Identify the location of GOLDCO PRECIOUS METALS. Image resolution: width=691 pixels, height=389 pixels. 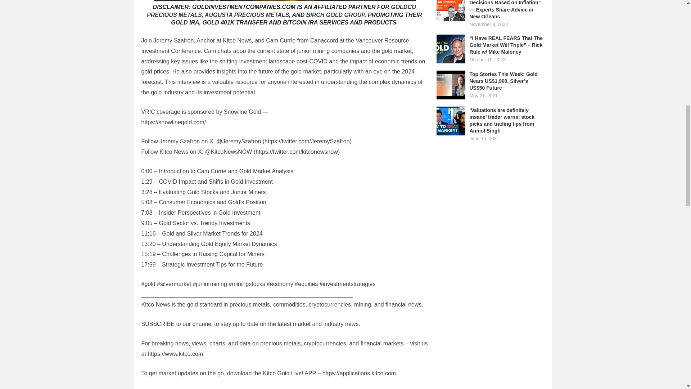
(281, 11).